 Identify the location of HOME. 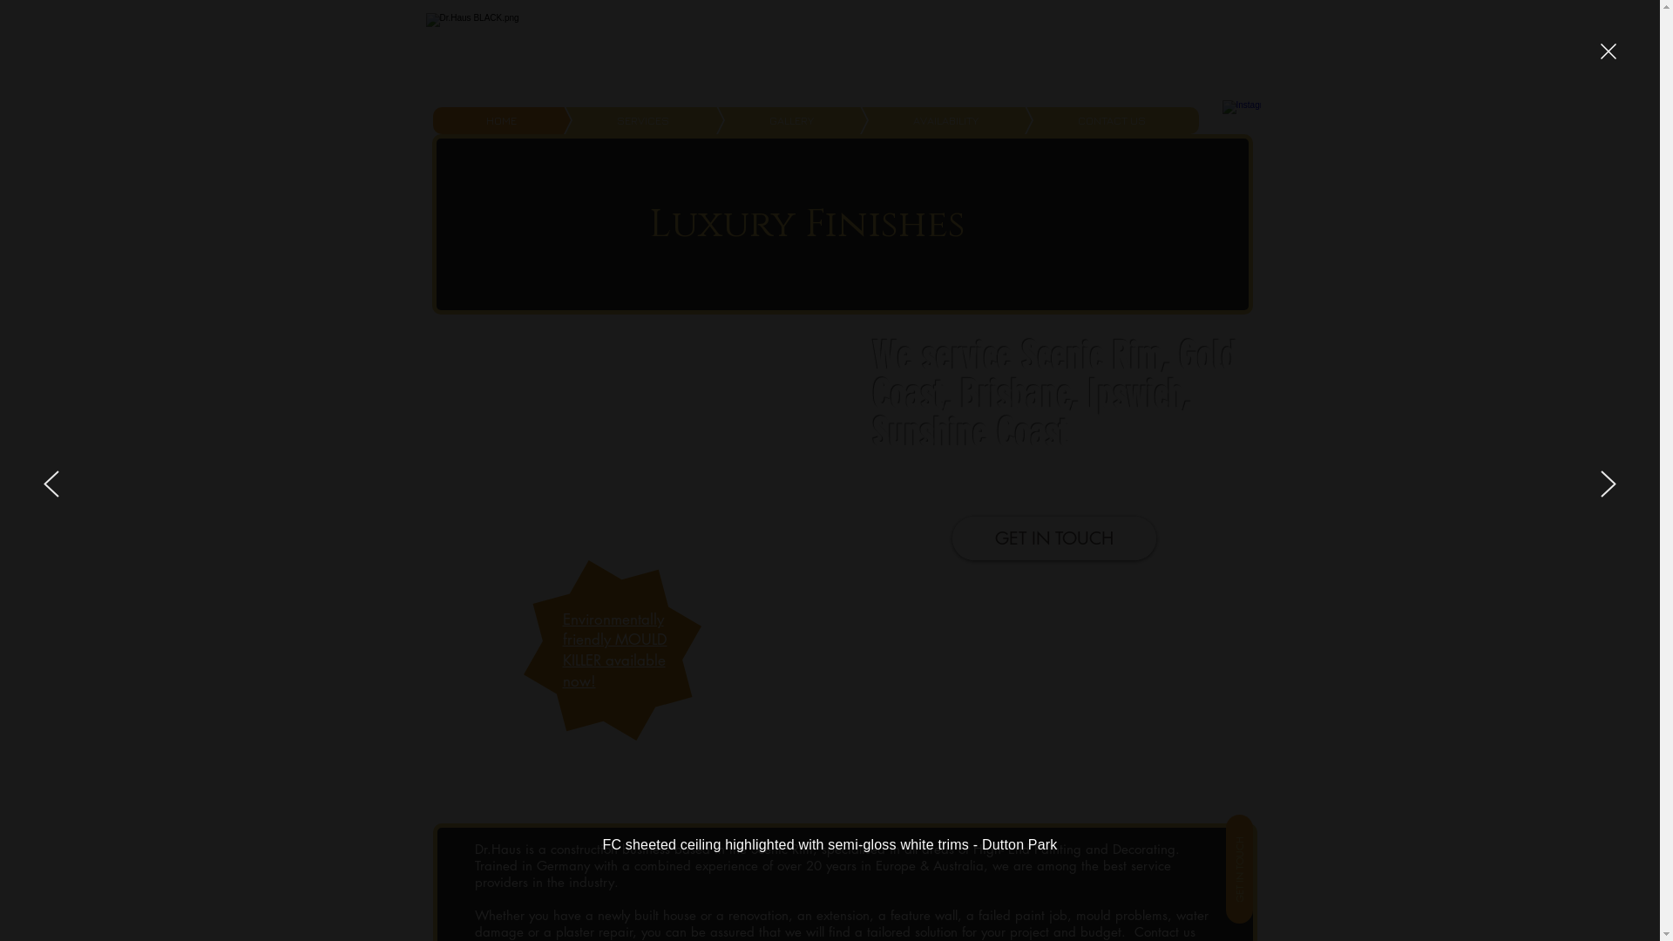
(501, 120).